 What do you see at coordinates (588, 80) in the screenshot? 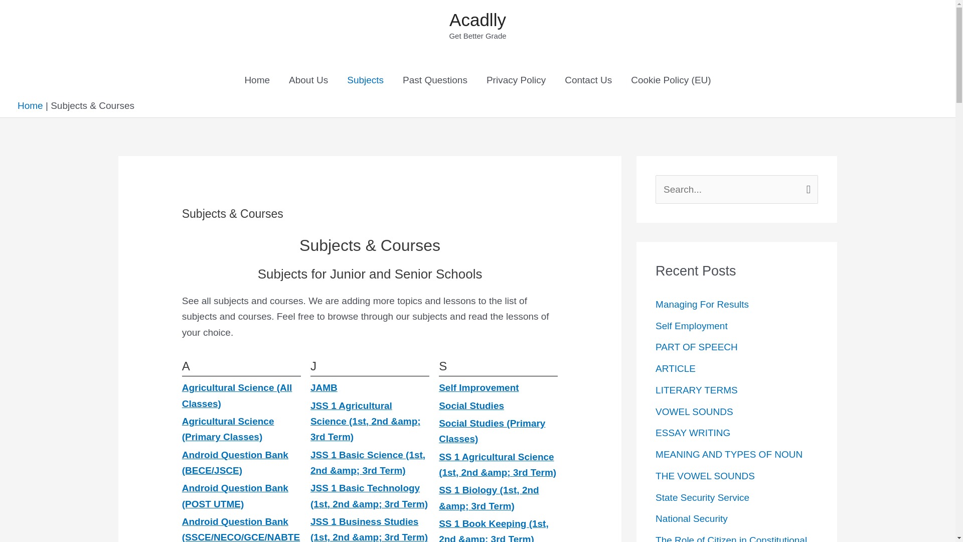
I see `Contact Us` at bounding box center [588, 80].